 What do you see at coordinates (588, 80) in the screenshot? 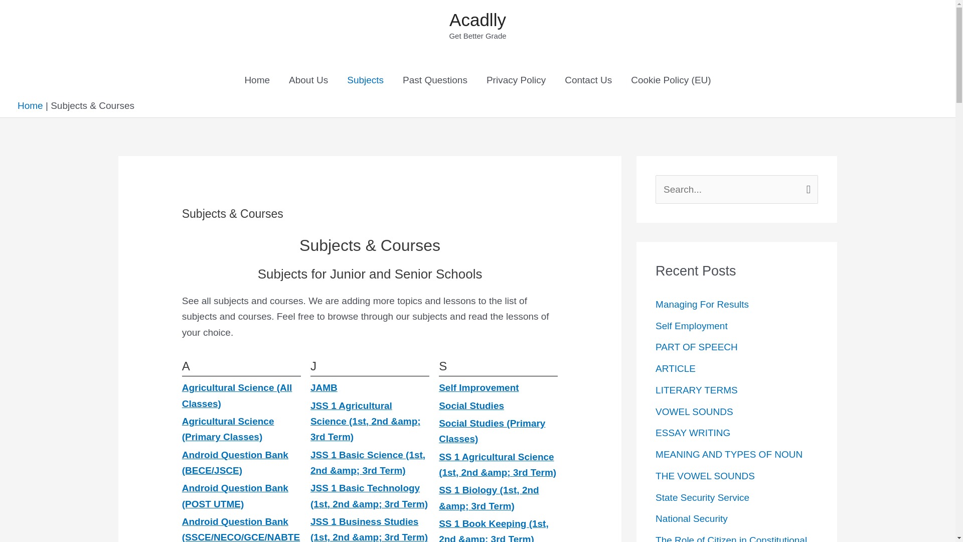
I see `Contact Us` at bounding box center [588, 80].